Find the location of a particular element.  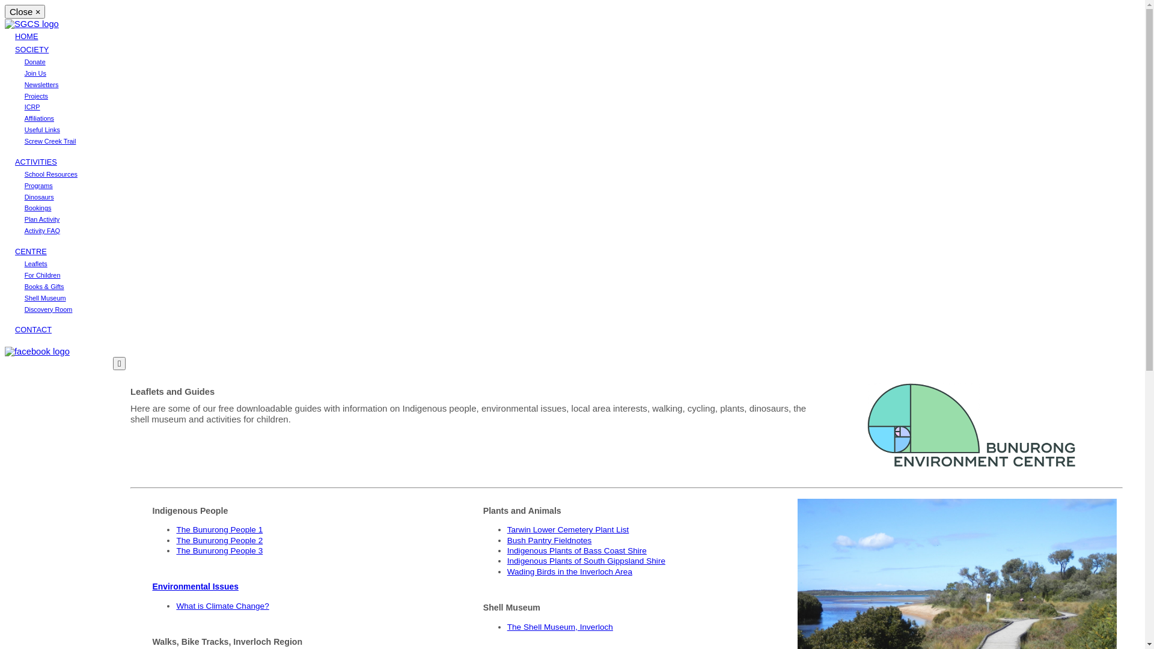

Indigenous Plants of Bass Coast Shire is located at coordinates (577, 550).